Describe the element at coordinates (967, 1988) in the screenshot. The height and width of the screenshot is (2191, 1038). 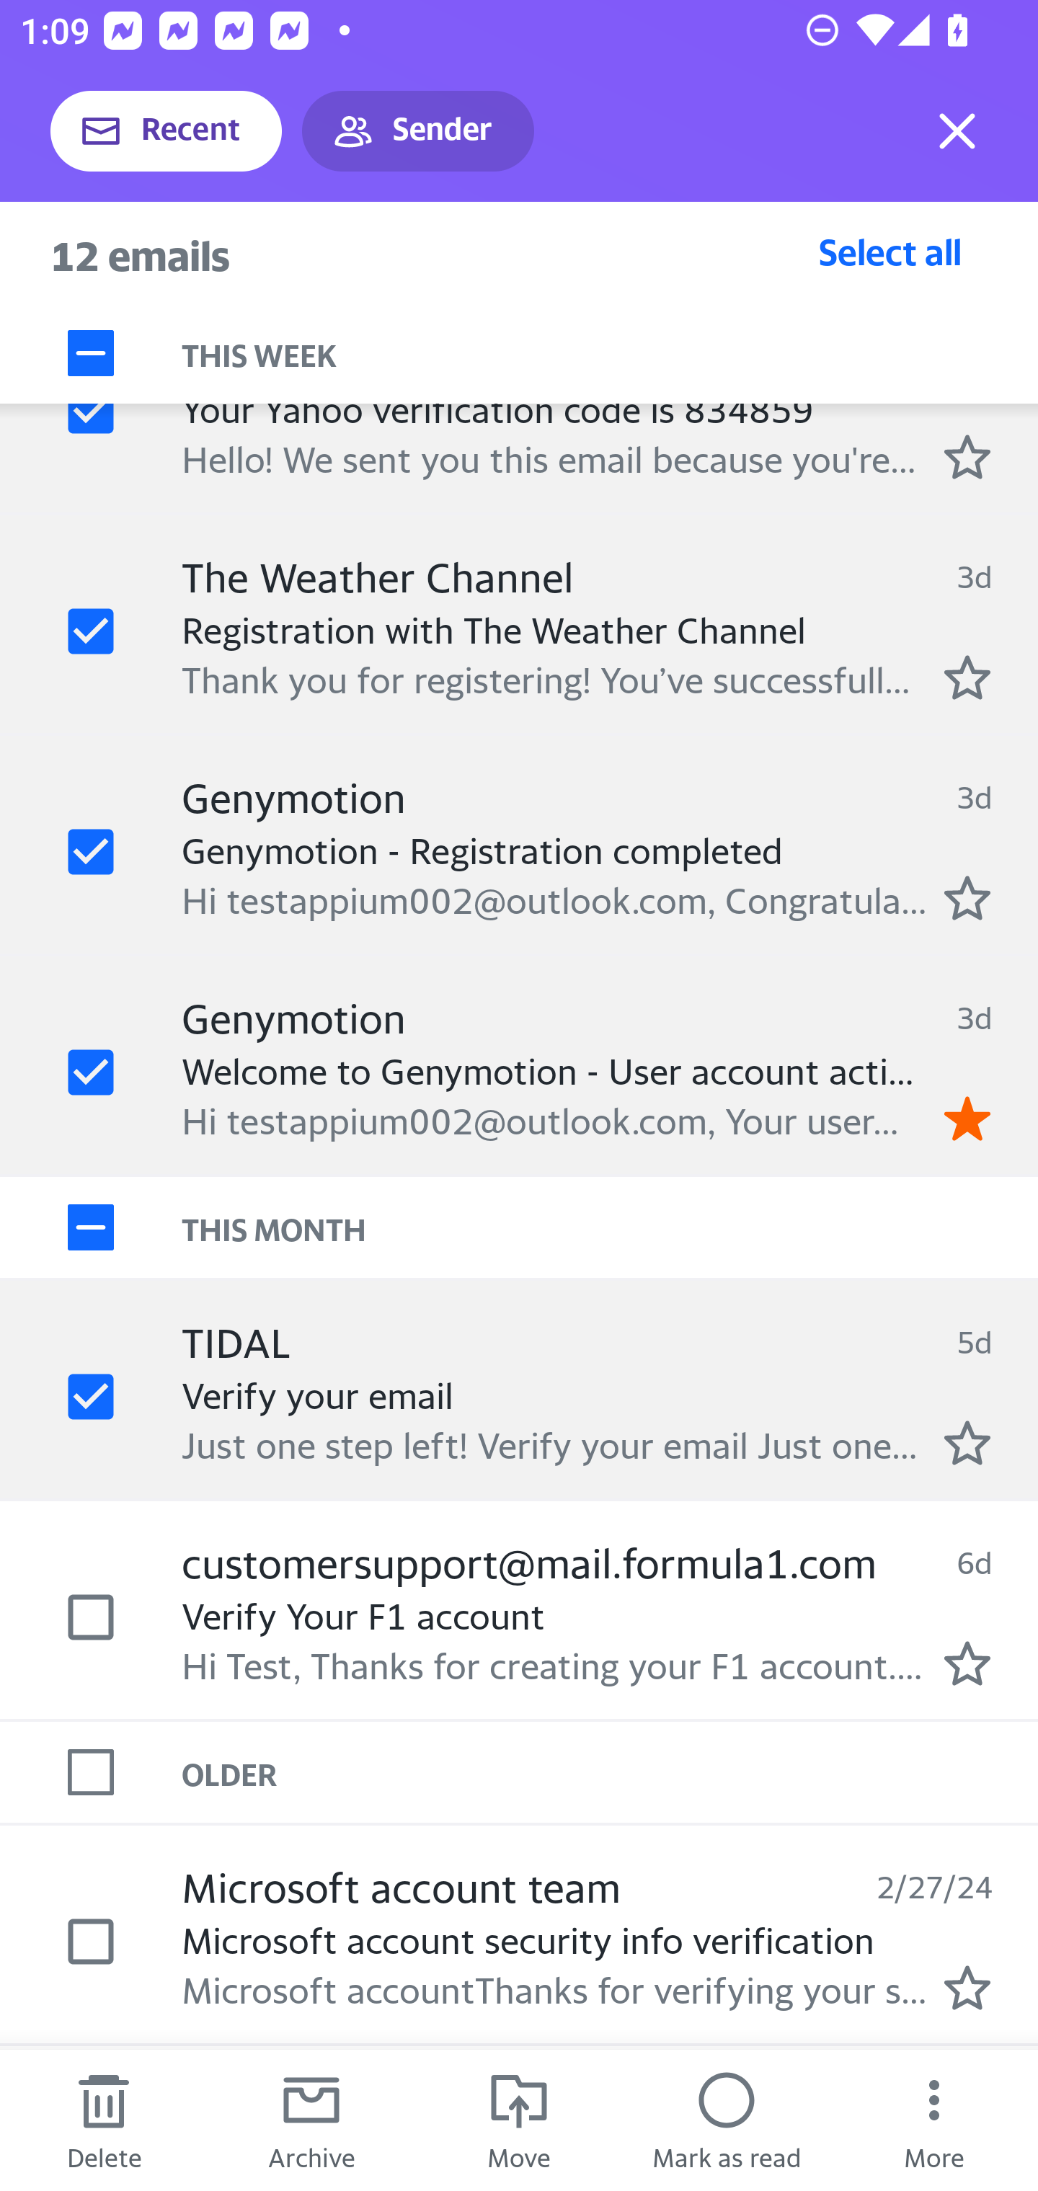
I see `Mark as starred.` at that location.